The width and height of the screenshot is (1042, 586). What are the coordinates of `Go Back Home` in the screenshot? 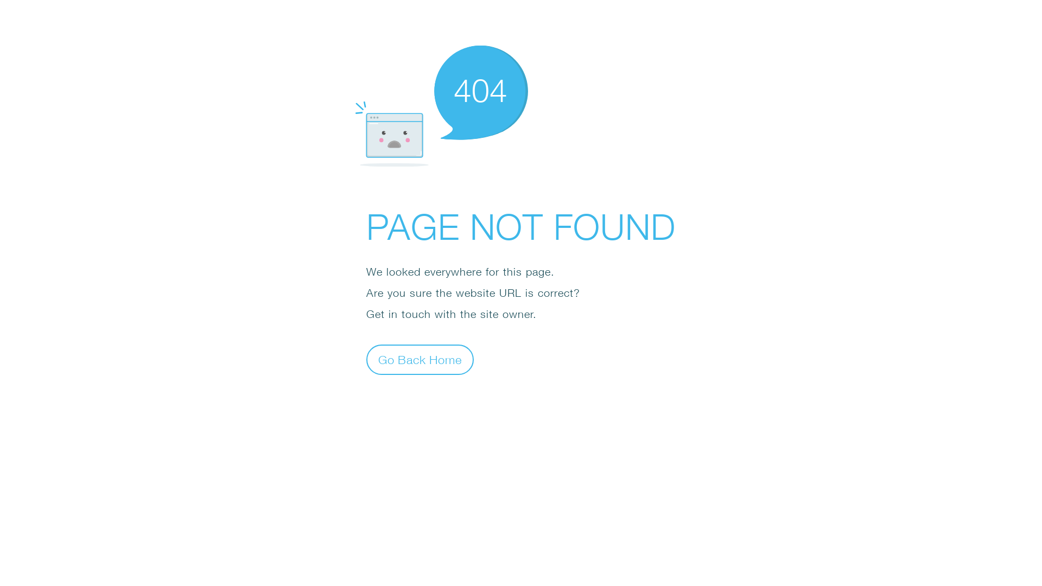 It's located at (420, 359).